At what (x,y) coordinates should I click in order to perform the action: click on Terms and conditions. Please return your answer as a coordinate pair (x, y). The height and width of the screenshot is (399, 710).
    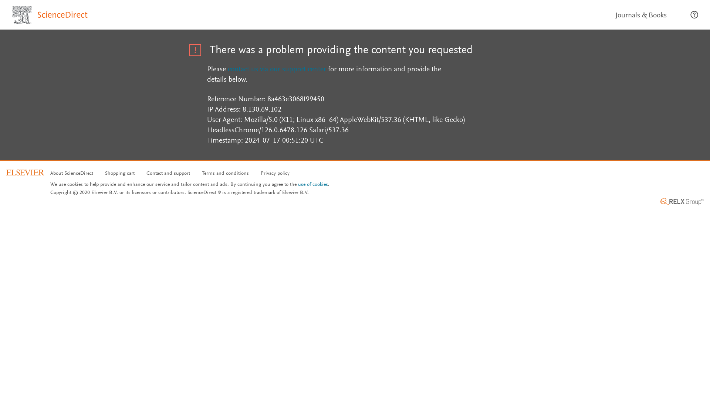
    Looking at the image, I should click on (225, 174).